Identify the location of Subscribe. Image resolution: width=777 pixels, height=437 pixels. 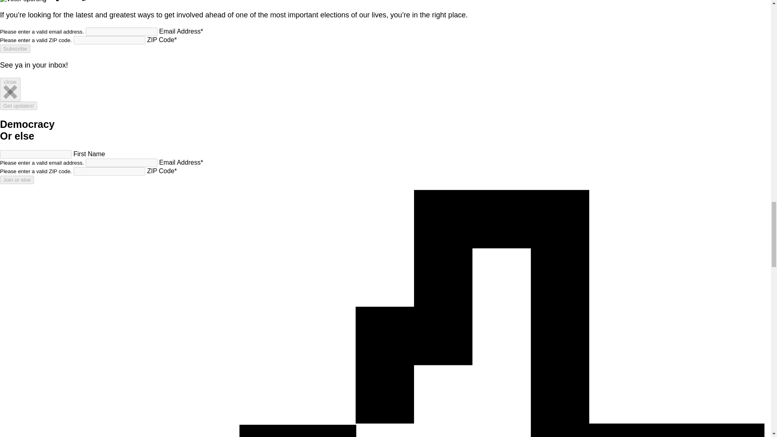
(15, 49).